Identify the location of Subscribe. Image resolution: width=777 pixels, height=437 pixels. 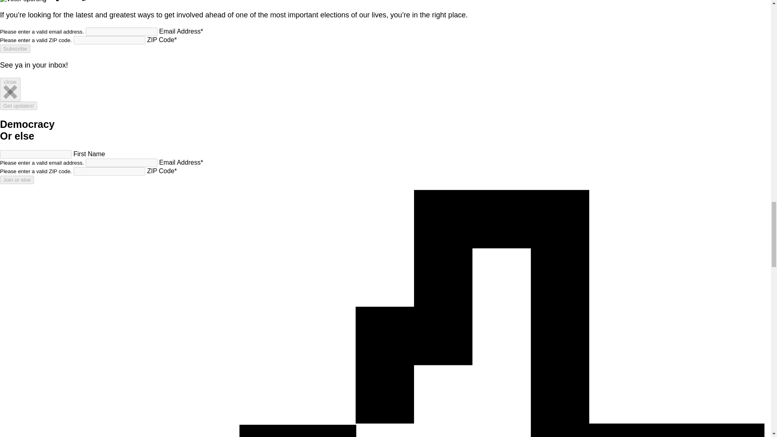
(15, 49).